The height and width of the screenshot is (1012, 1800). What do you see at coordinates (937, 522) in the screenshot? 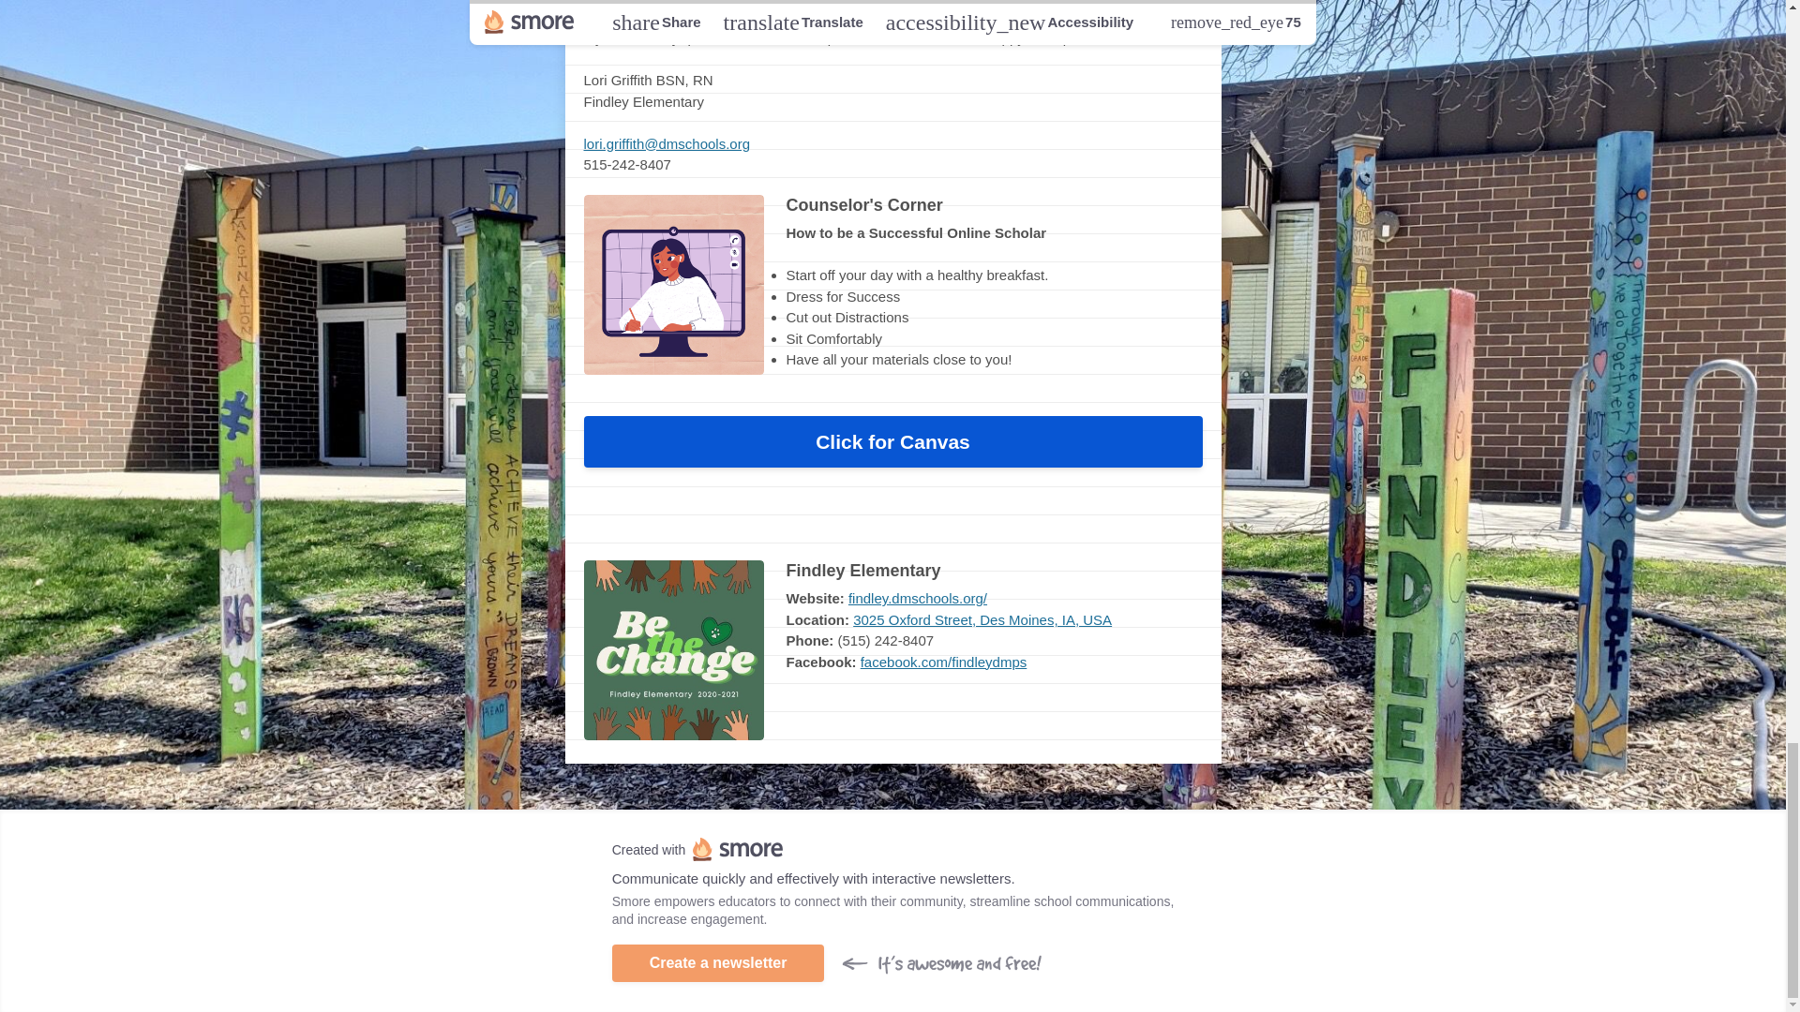
I see `Online!` at bounding box center [937, 522].